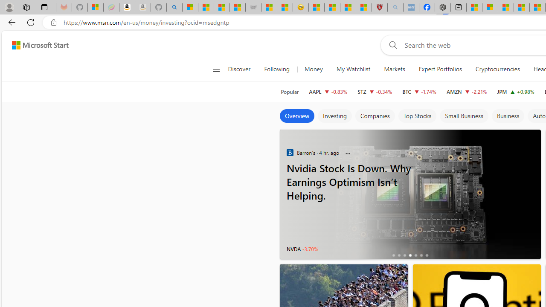 The height and width of the screenshot is (307, 546). I want to click on 12 Popular Science Lies that Must be Corrected, so click(363, 8).